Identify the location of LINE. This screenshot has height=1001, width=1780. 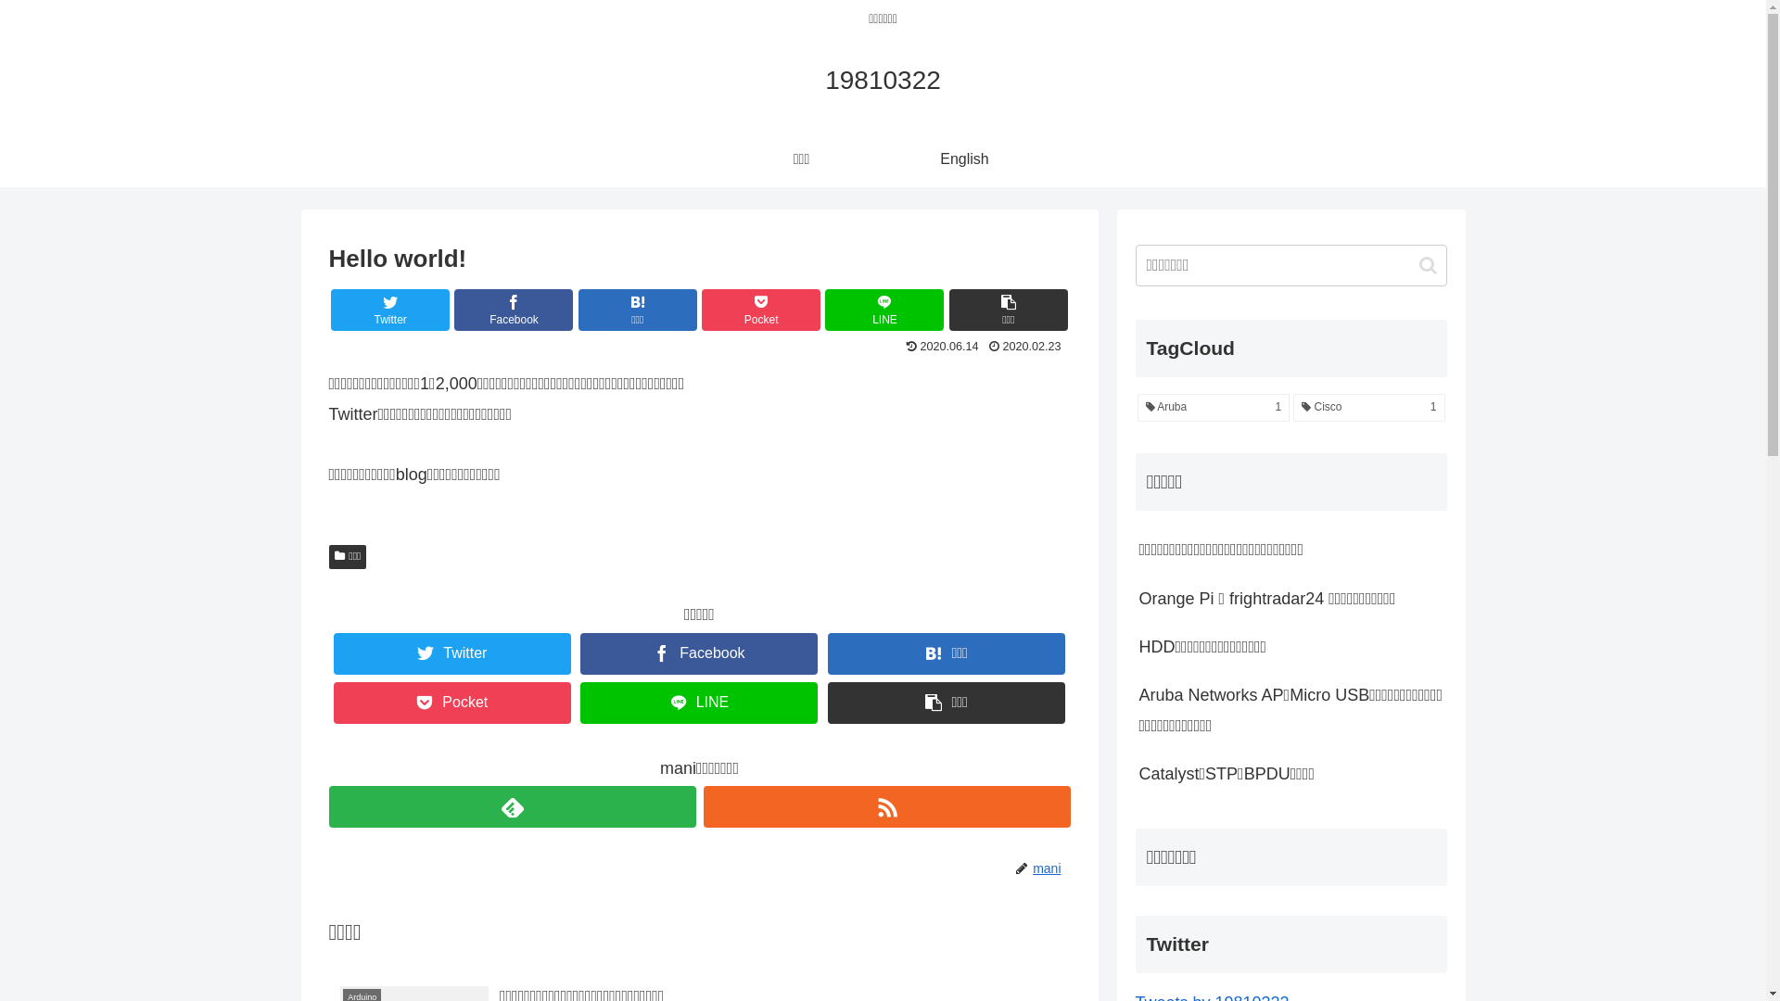
(884, 310).